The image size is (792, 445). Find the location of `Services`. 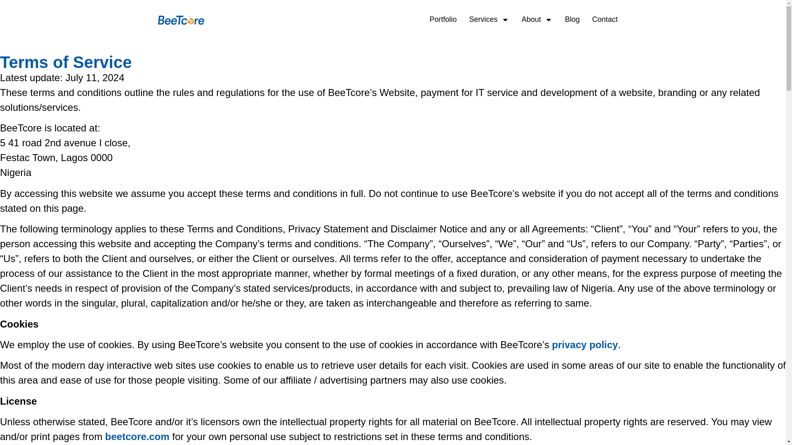

Services is located at coordinates (489, 19).